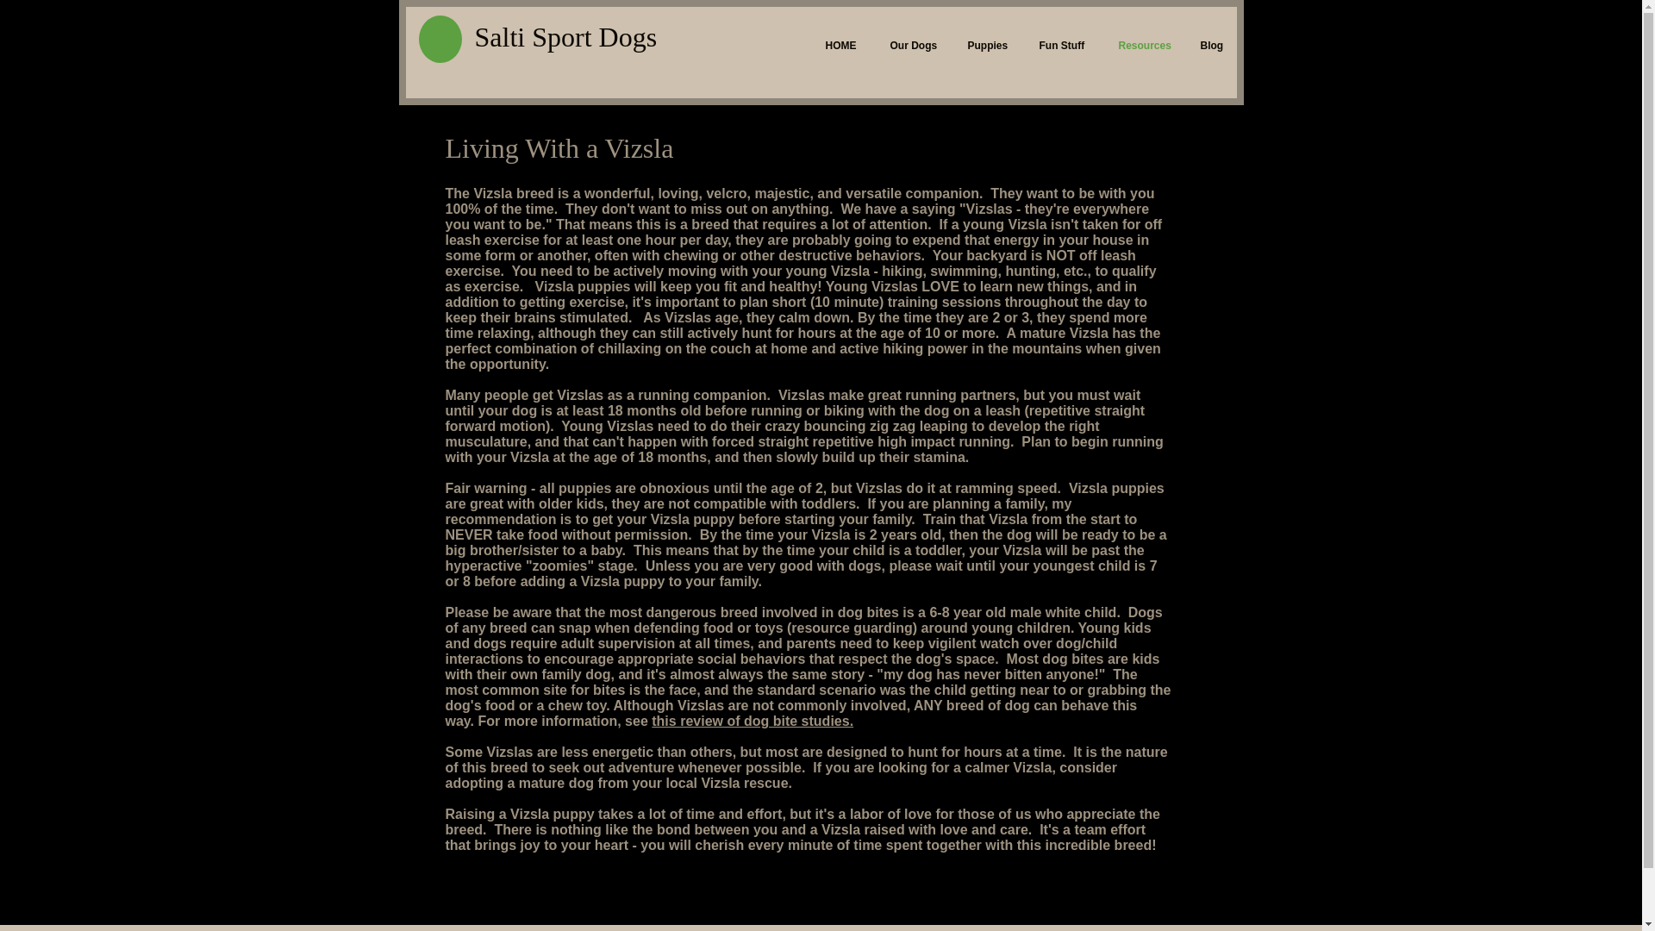 This screenshot has height=931, width=1655. Describe the element at coordinates (1140, 45) in the screenshot. I see `Resources` at that location.